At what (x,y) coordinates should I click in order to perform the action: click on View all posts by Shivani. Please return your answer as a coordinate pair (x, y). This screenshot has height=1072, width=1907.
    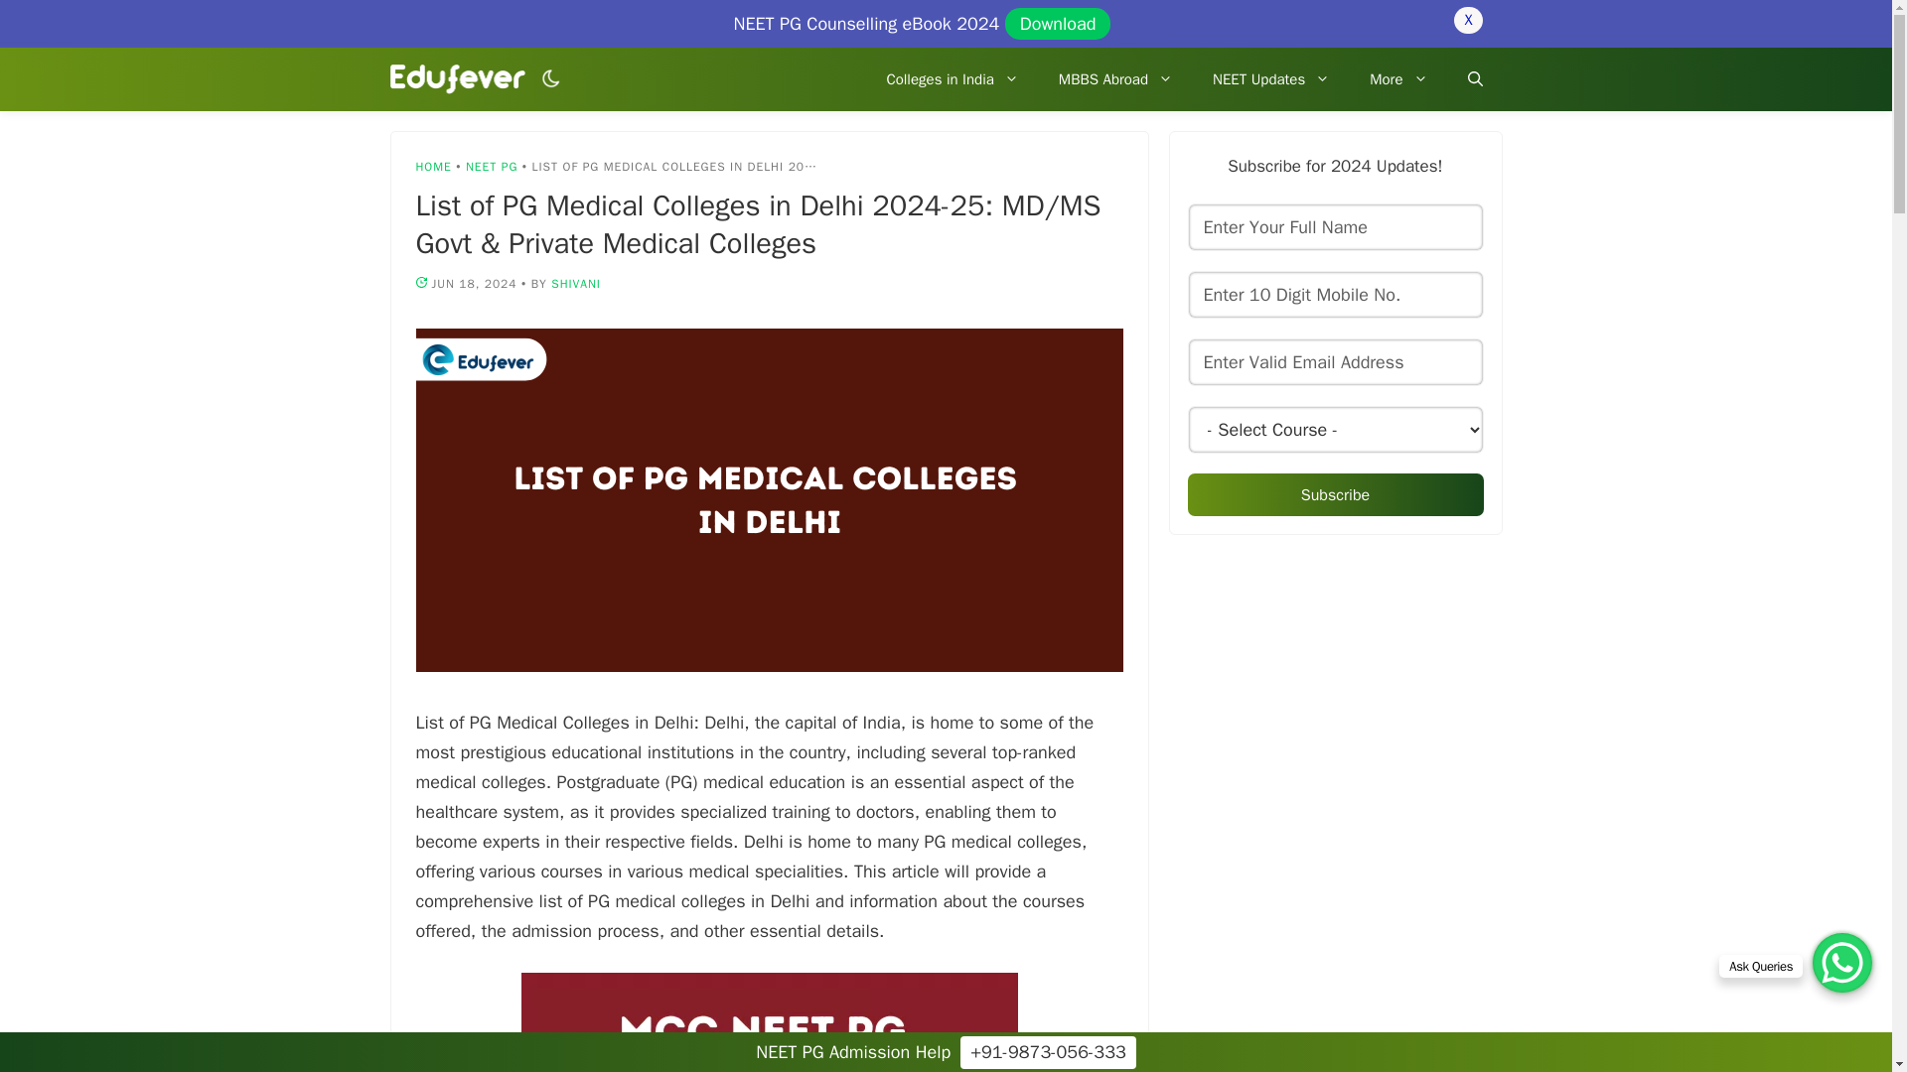
    Looking at the image, I should click on (575, 283).